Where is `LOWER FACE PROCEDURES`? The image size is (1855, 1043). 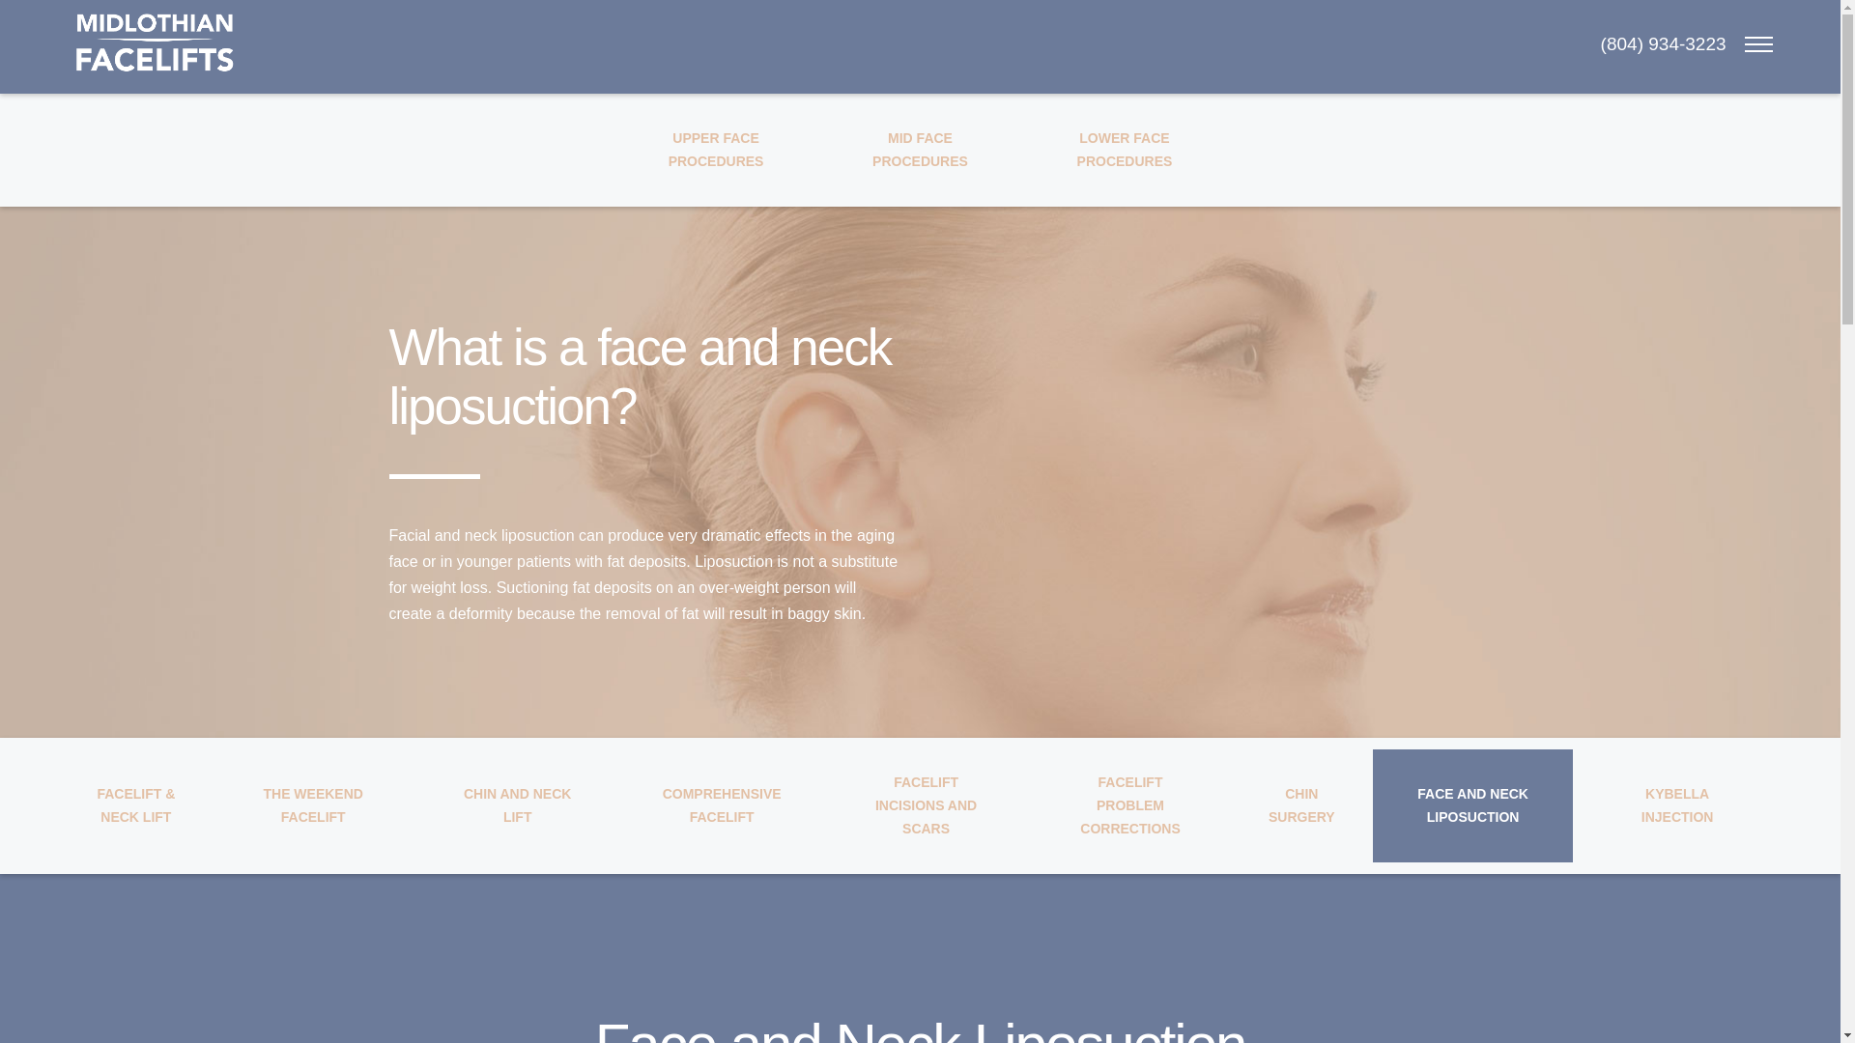 LOWER FACE PROCEDURES is located at coordinates (1124, 150).